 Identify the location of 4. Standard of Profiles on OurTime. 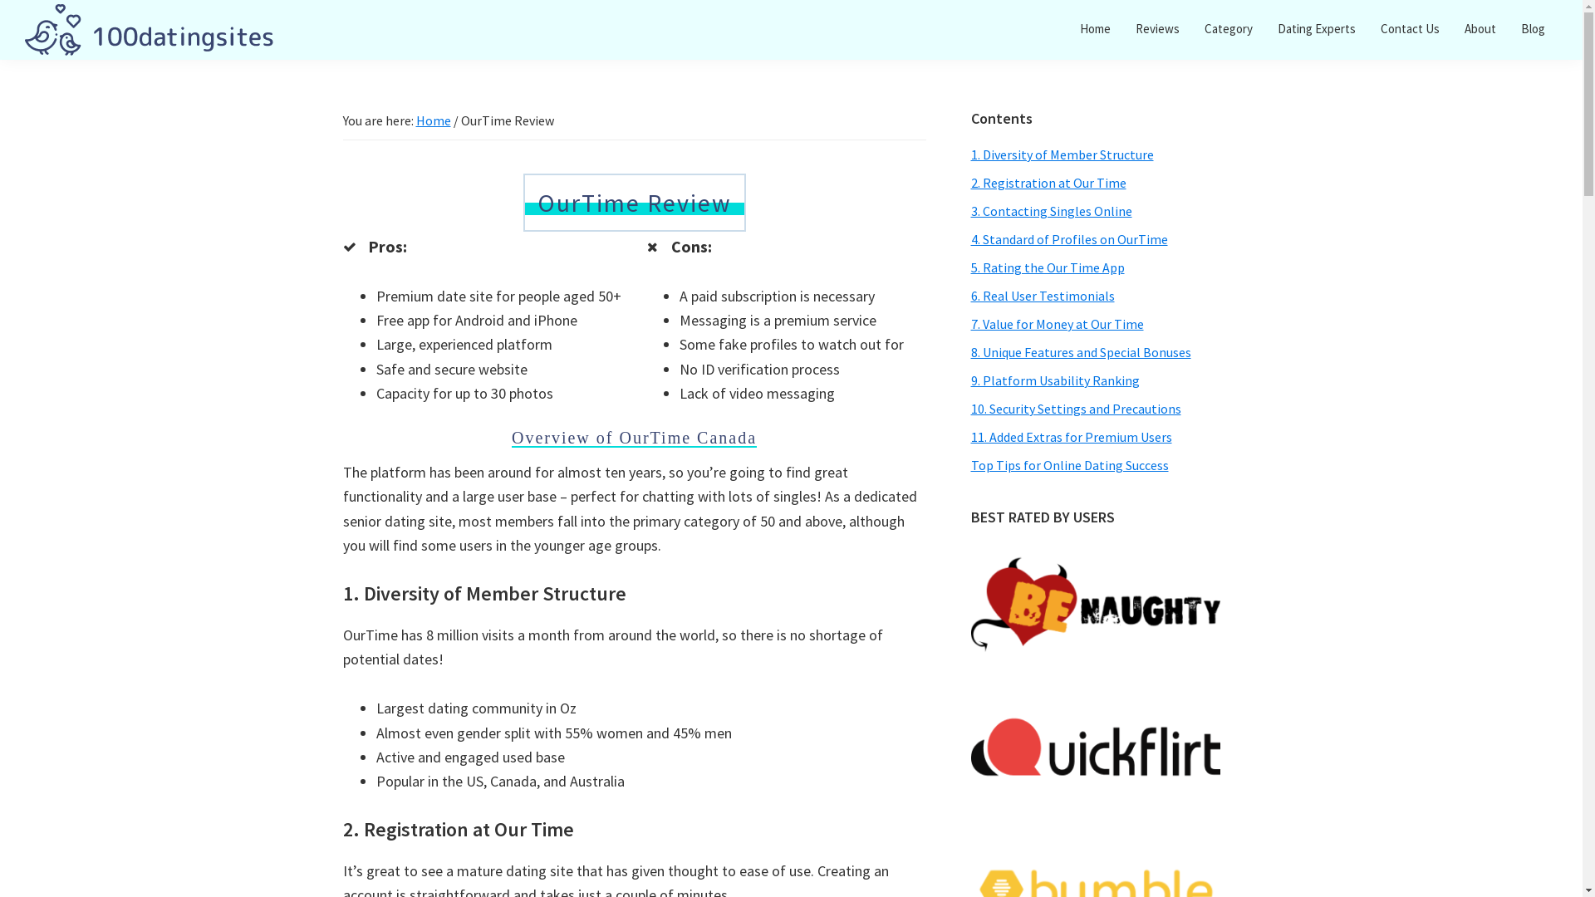
(1068, 239).